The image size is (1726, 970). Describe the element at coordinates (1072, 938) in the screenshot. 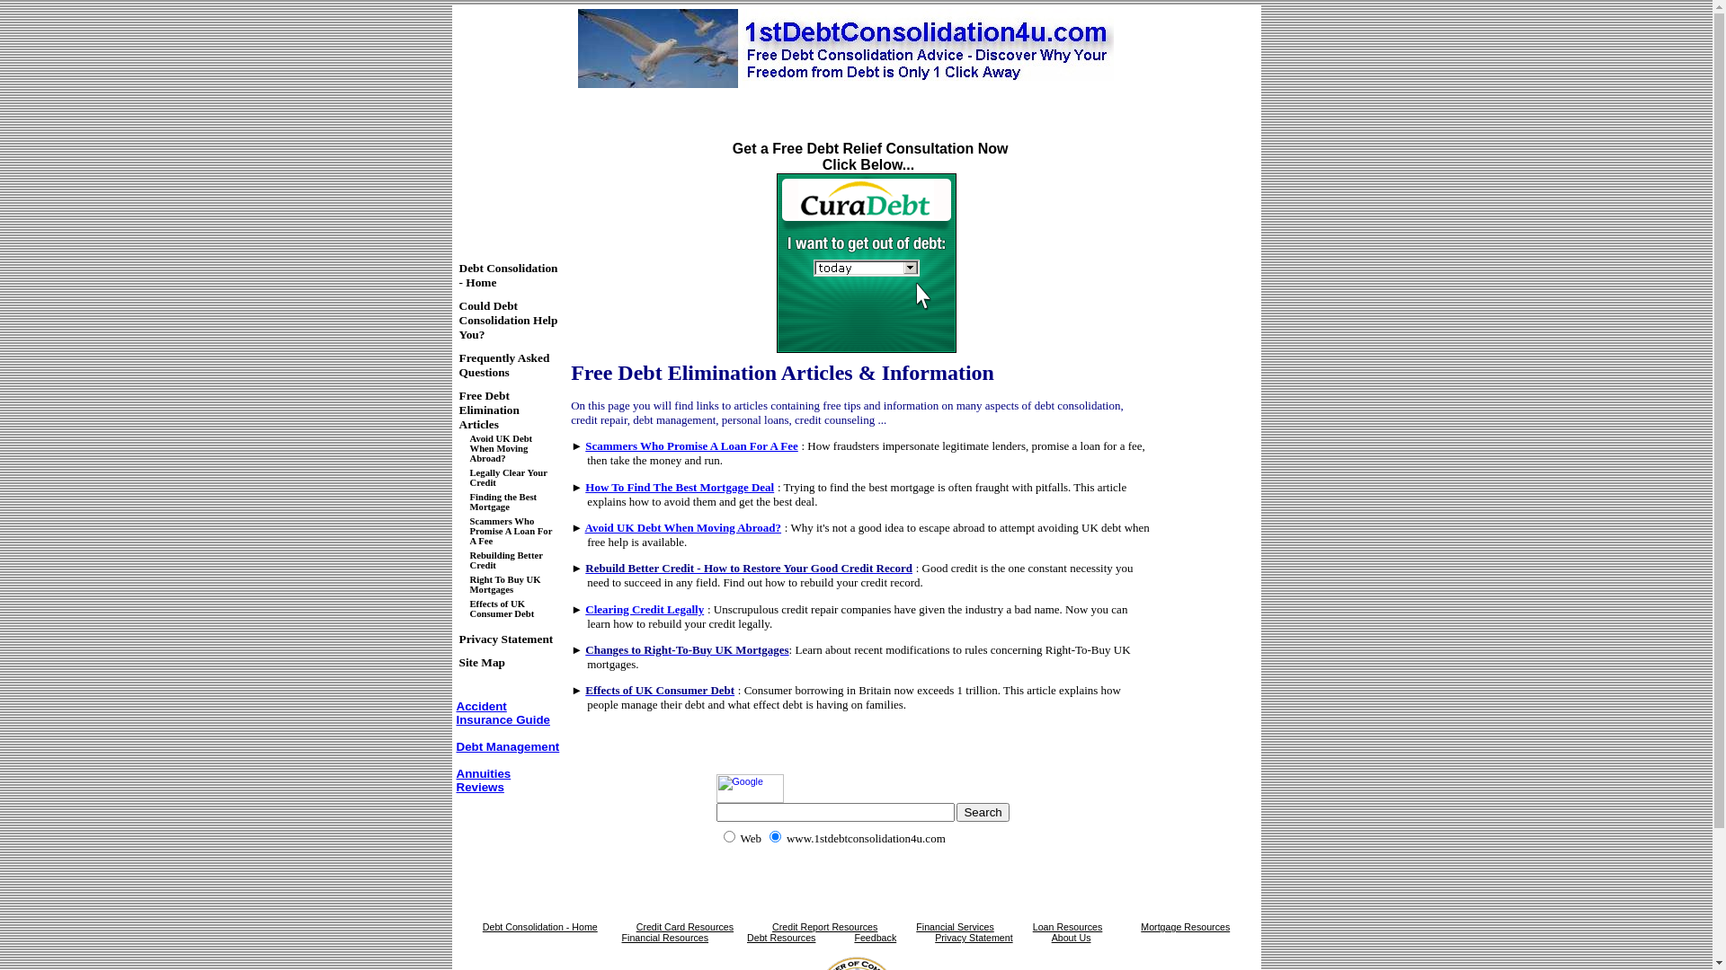

I see `About Us` at that location.